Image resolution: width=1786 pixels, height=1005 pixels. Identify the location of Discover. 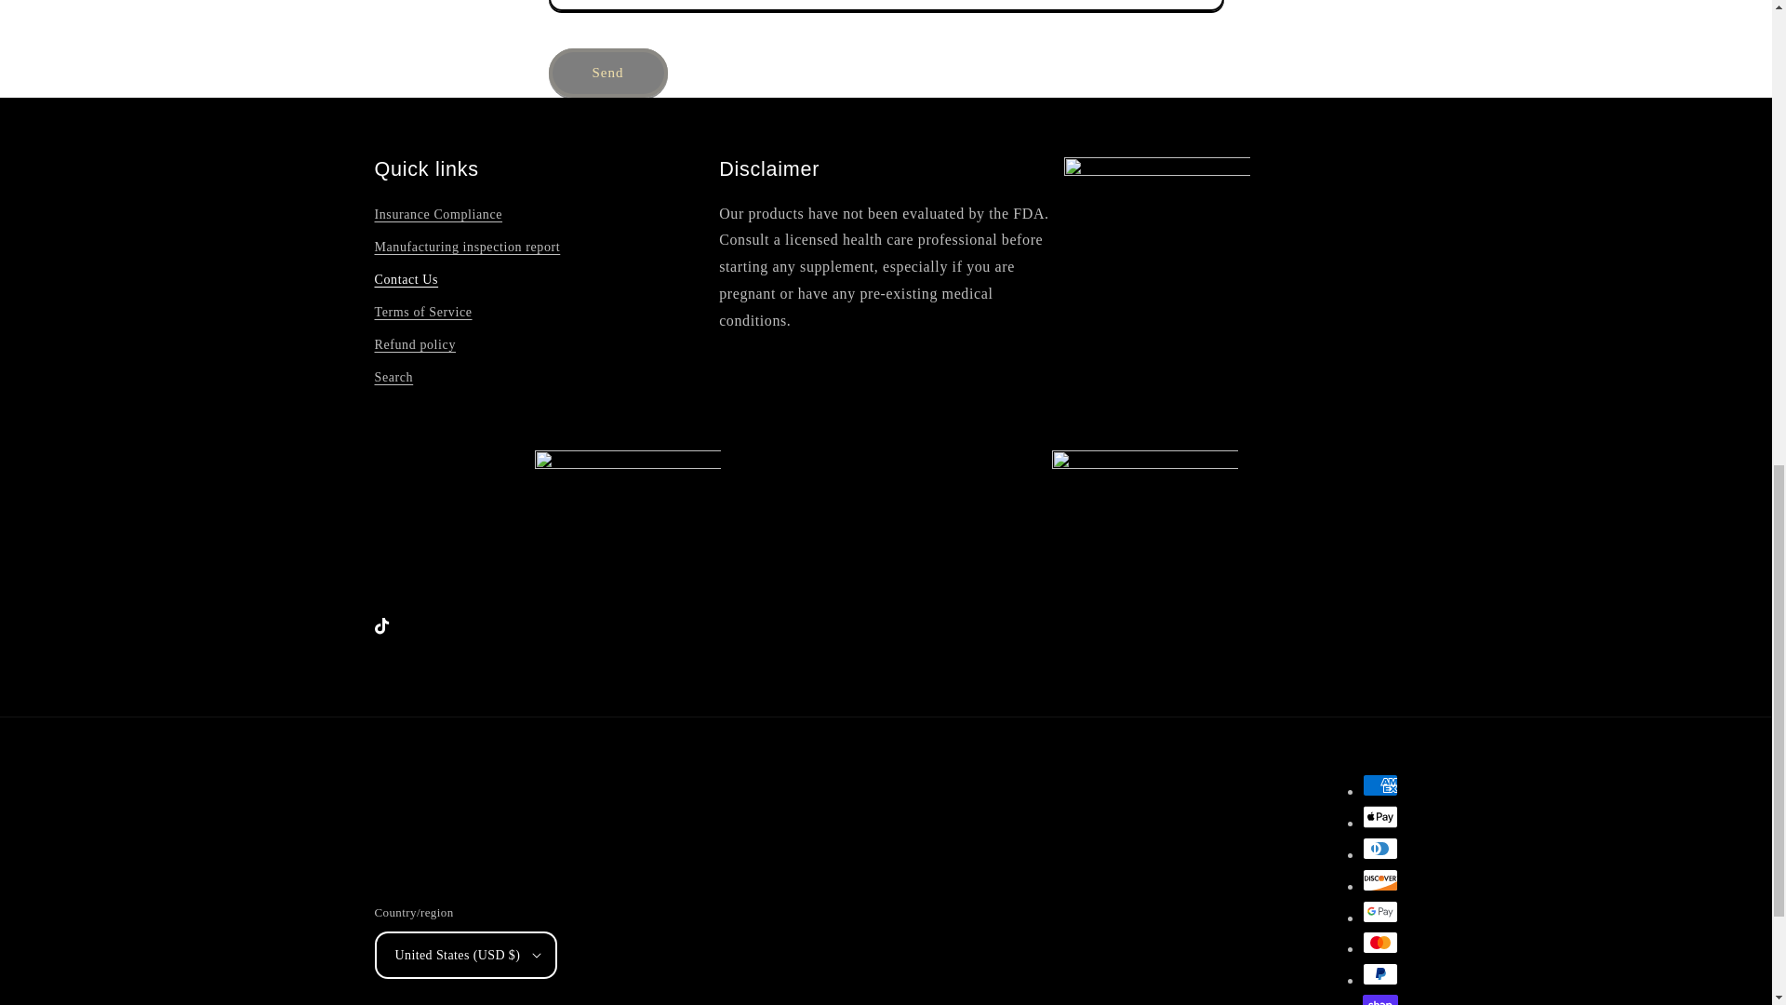
(1379, 880).